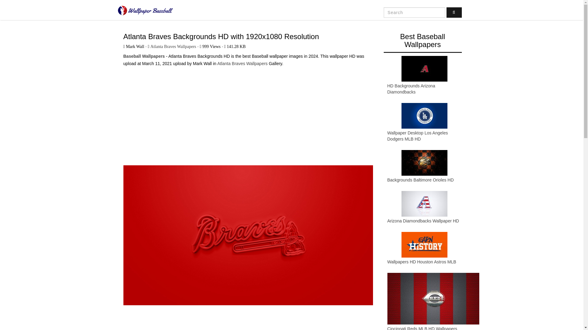 This screenshot has height=330, width=588. What do you see at coordinates (248, 322) in the screenshot?
I see `Advertisement` at bounding box center [248, 322].